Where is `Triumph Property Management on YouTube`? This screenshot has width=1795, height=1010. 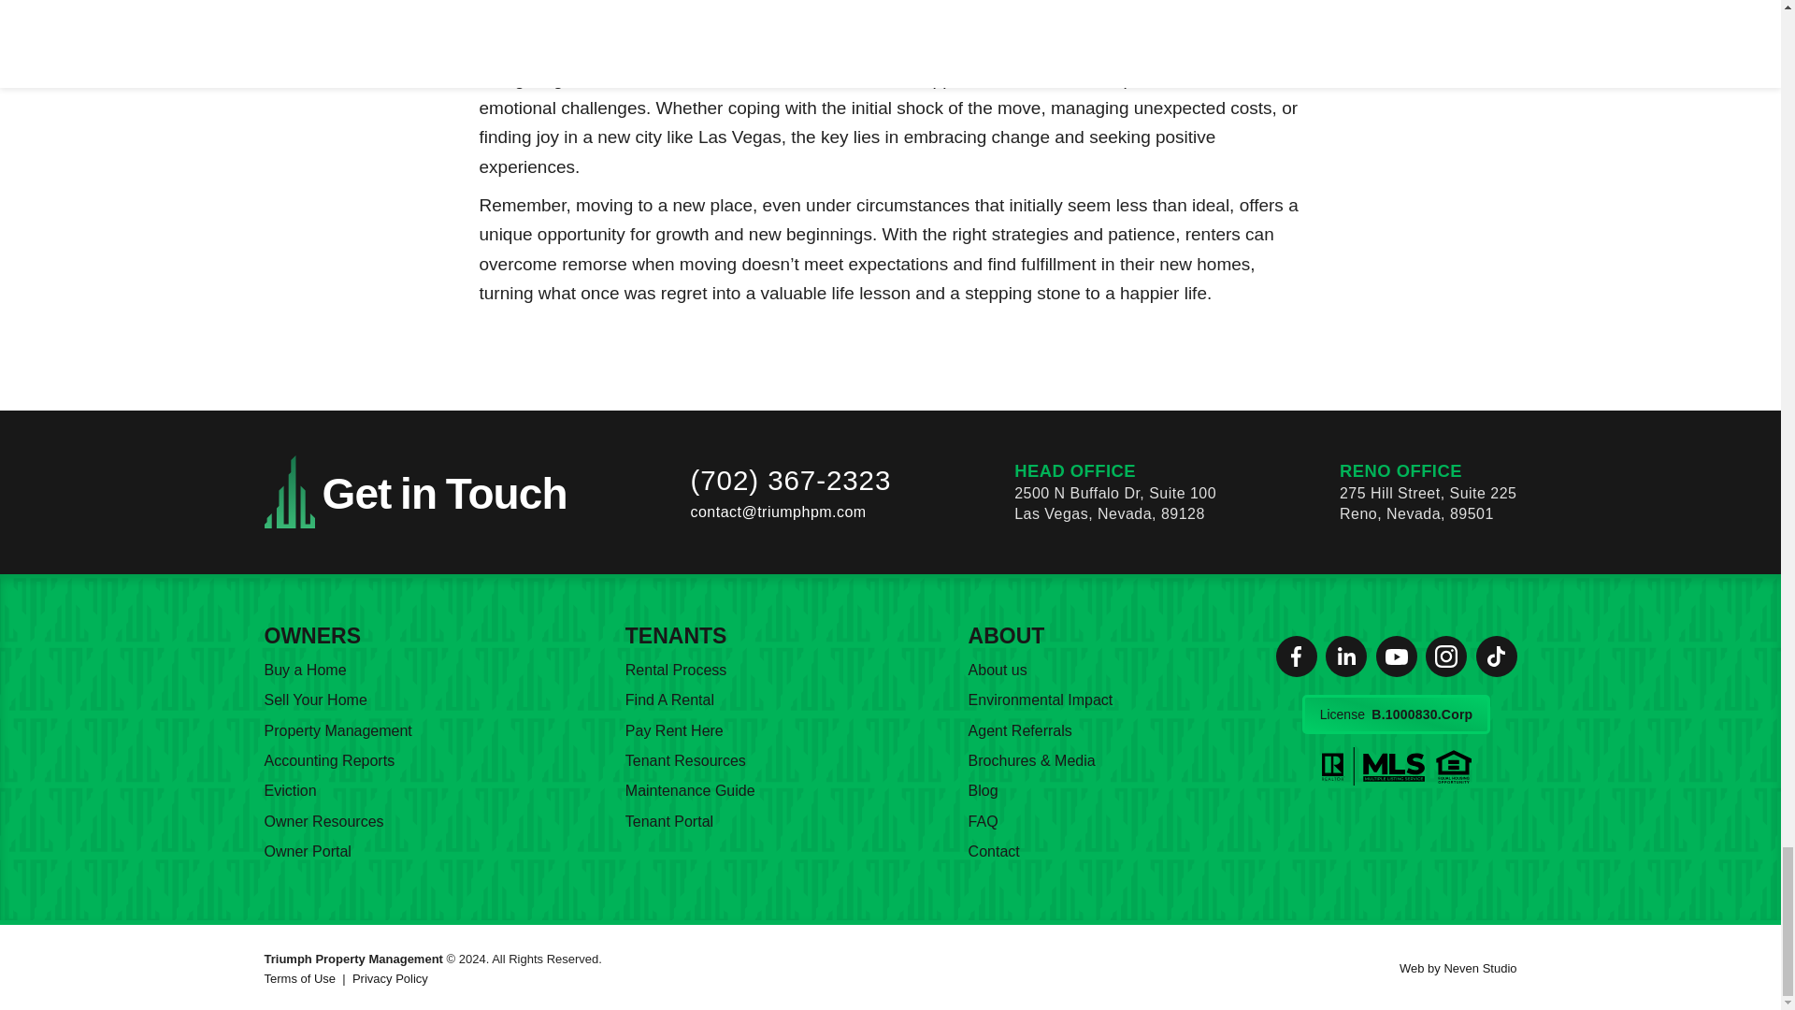
Triumph Property Management on YouTube is located at coordinates (1397, 656).